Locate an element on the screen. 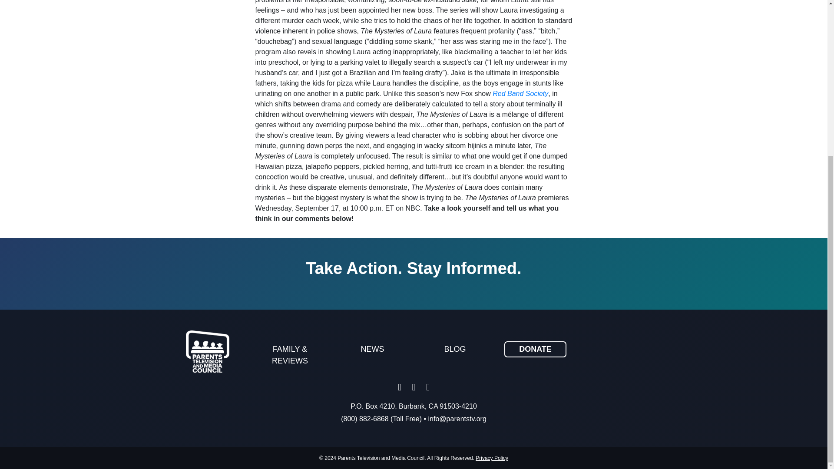  BLOG is located at coordinates (455, 349).